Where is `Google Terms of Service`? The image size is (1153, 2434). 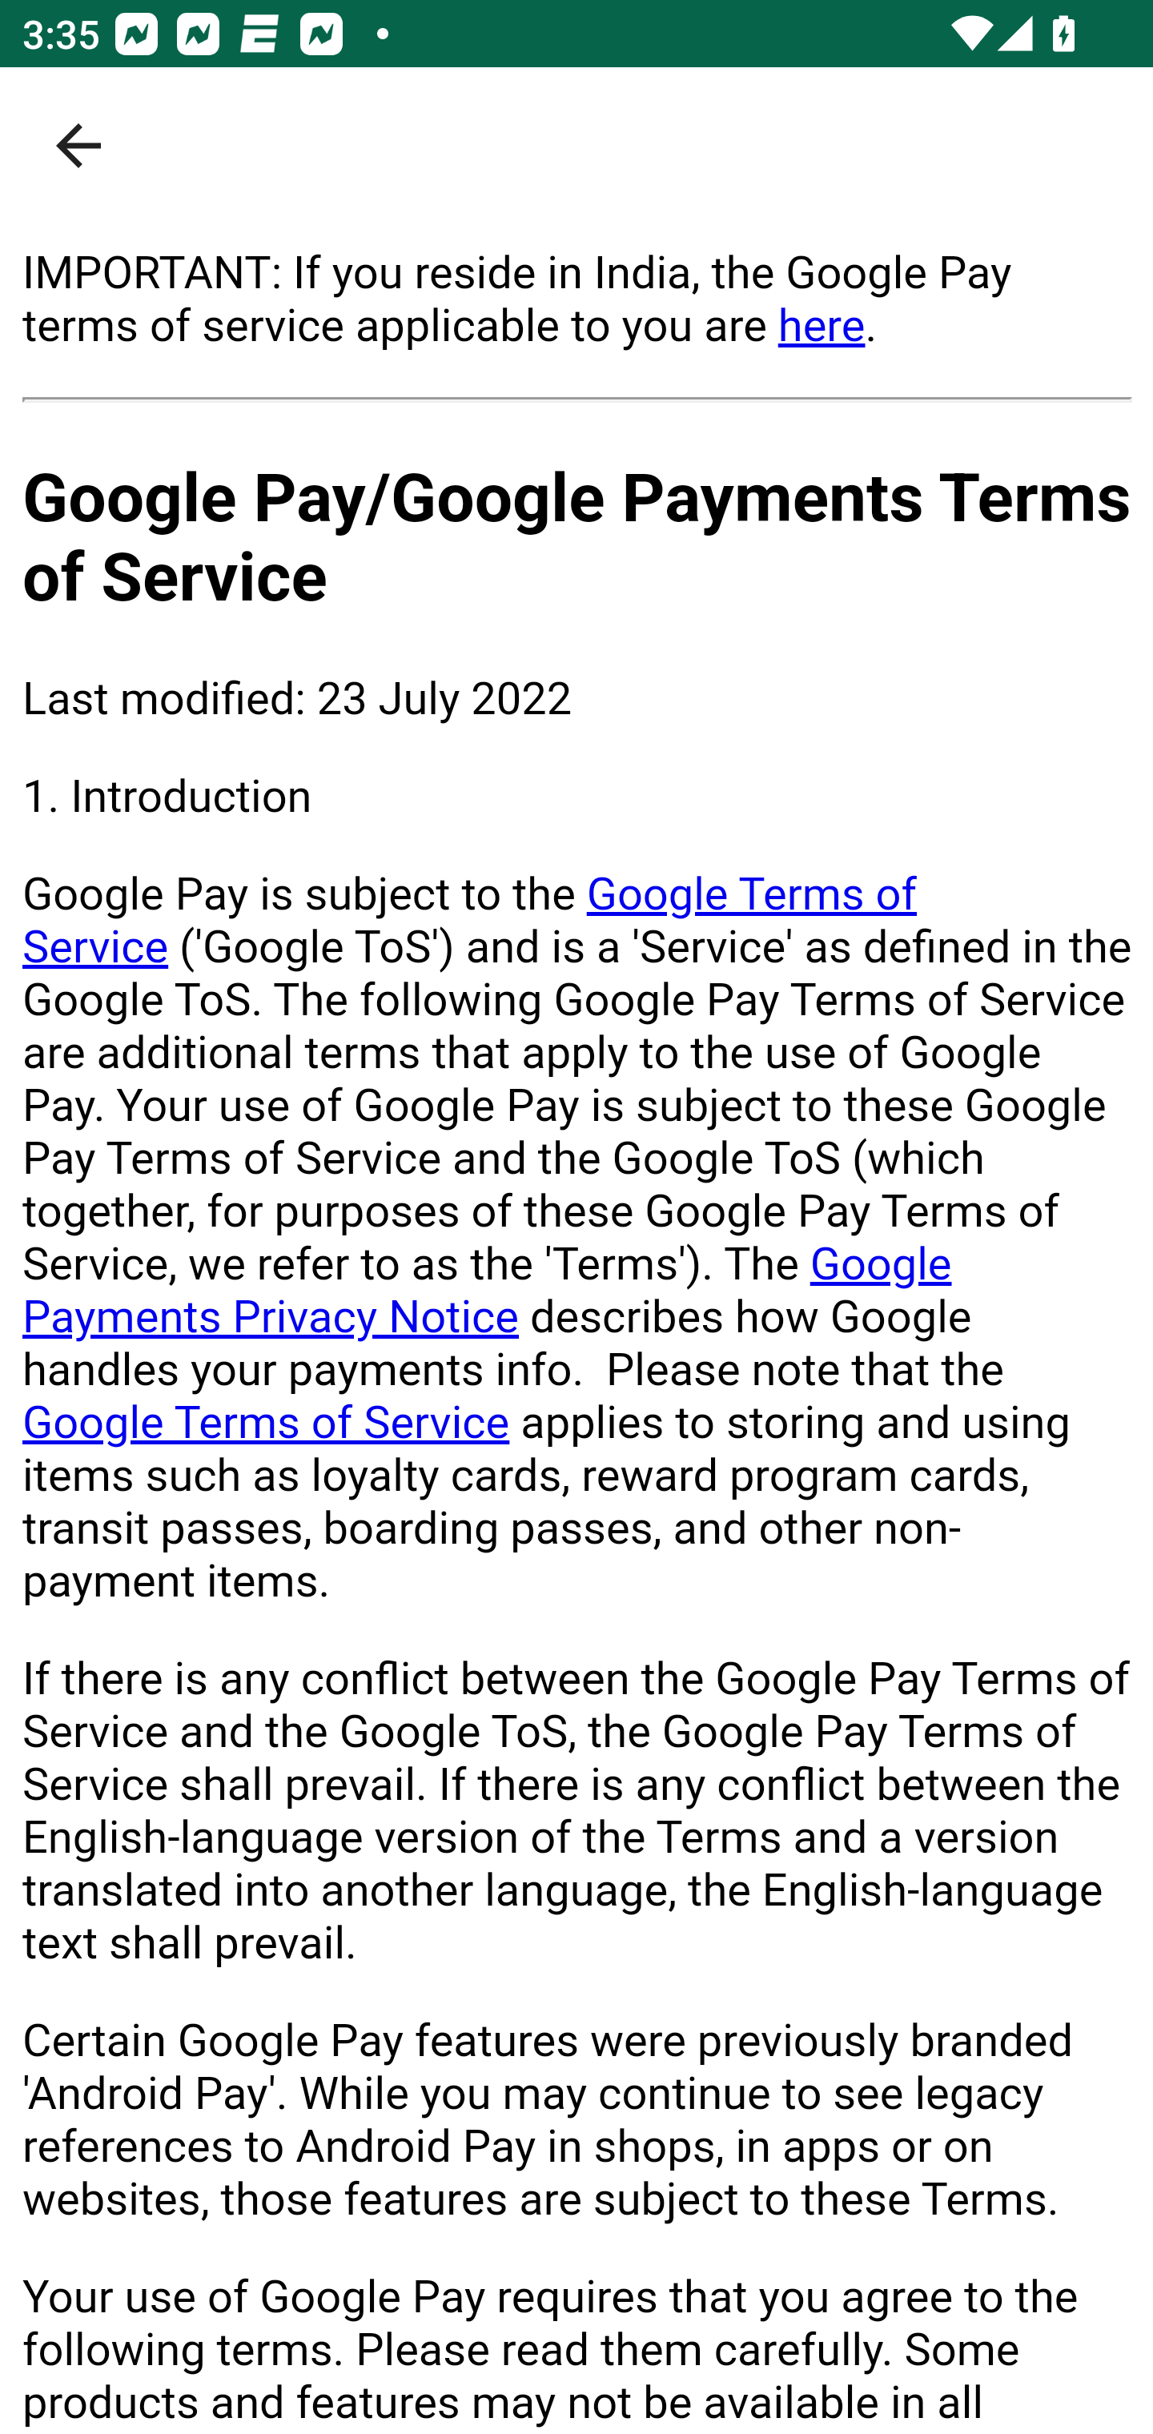
Google Terms of Service is located at coordinates (470, 921).